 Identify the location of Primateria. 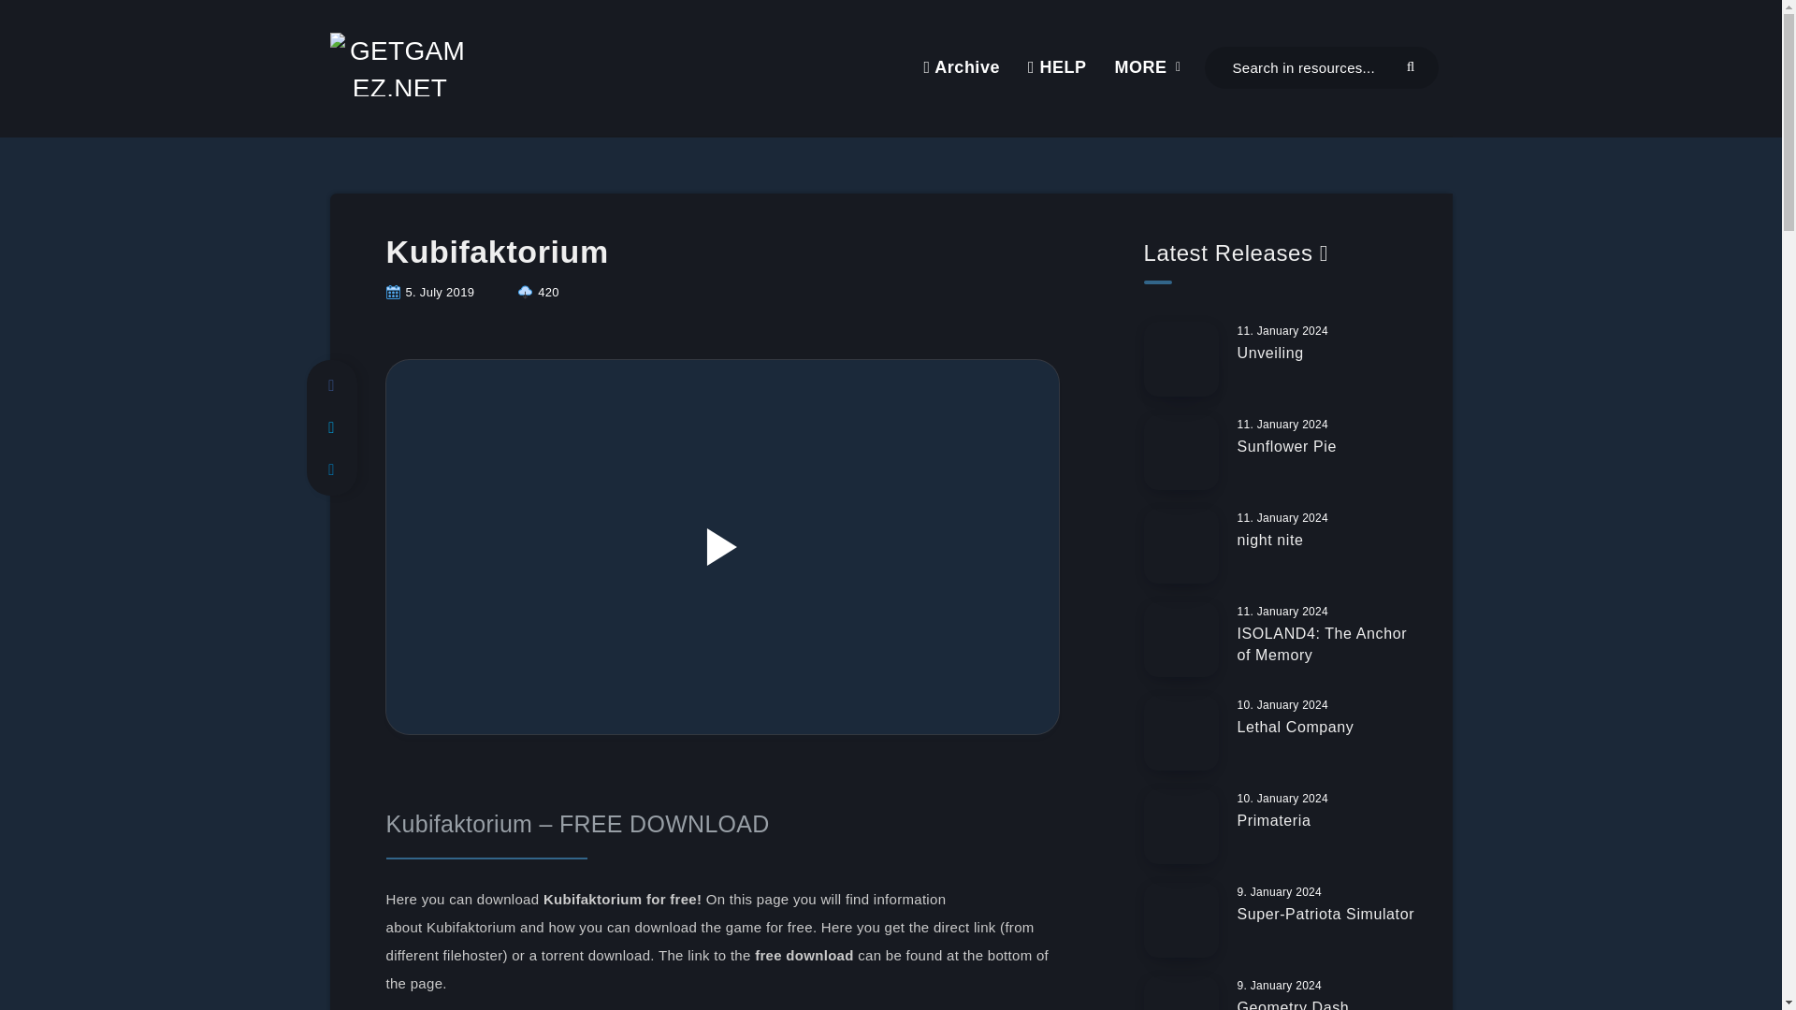
(1274, 823).